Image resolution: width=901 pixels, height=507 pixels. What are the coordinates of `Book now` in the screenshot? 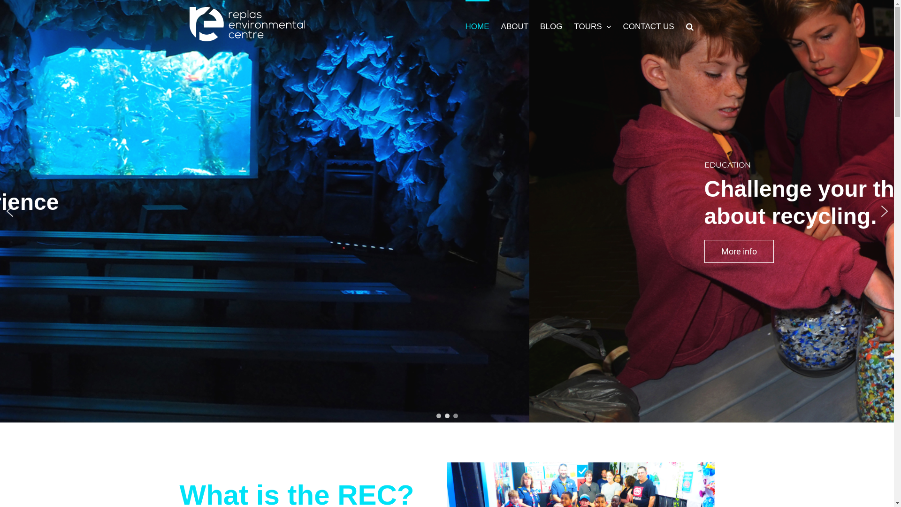 It's located at (210, 262).